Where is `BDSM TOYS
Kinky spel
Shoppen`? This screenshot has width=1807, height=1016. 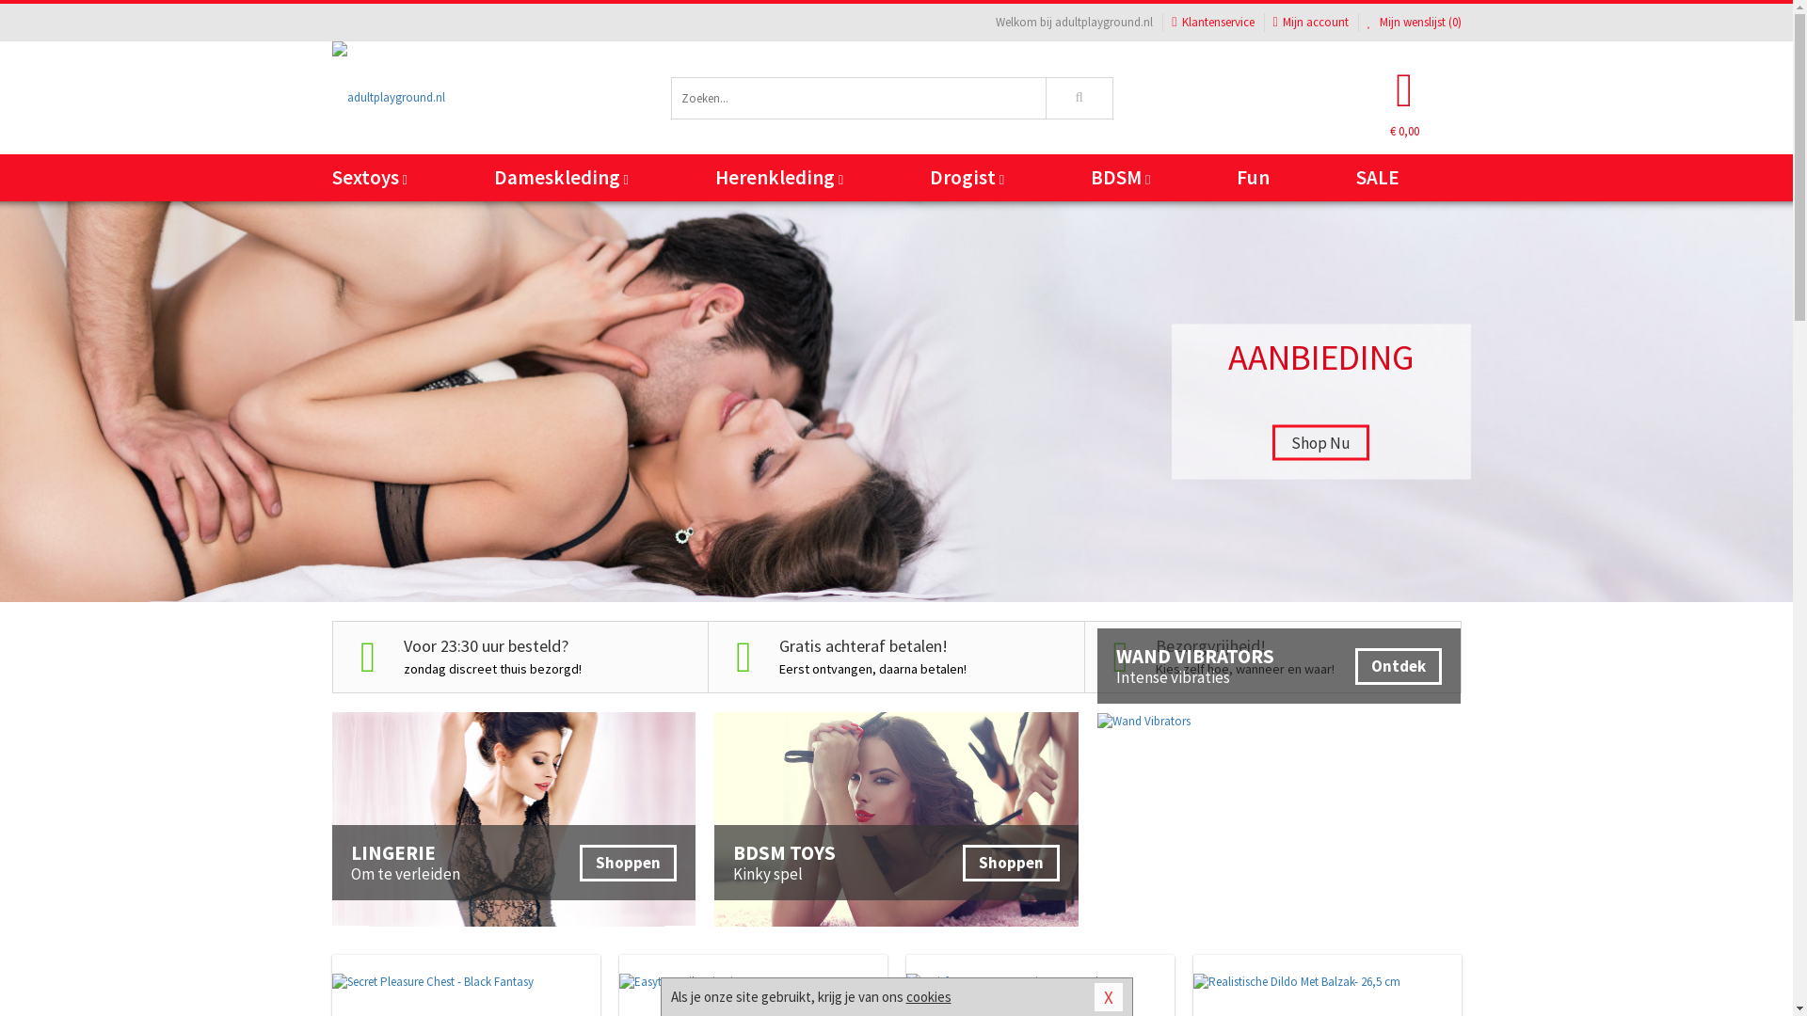
BDSM TOYS
Kinky spel
Shoppen is located at coordinates (896, 819).